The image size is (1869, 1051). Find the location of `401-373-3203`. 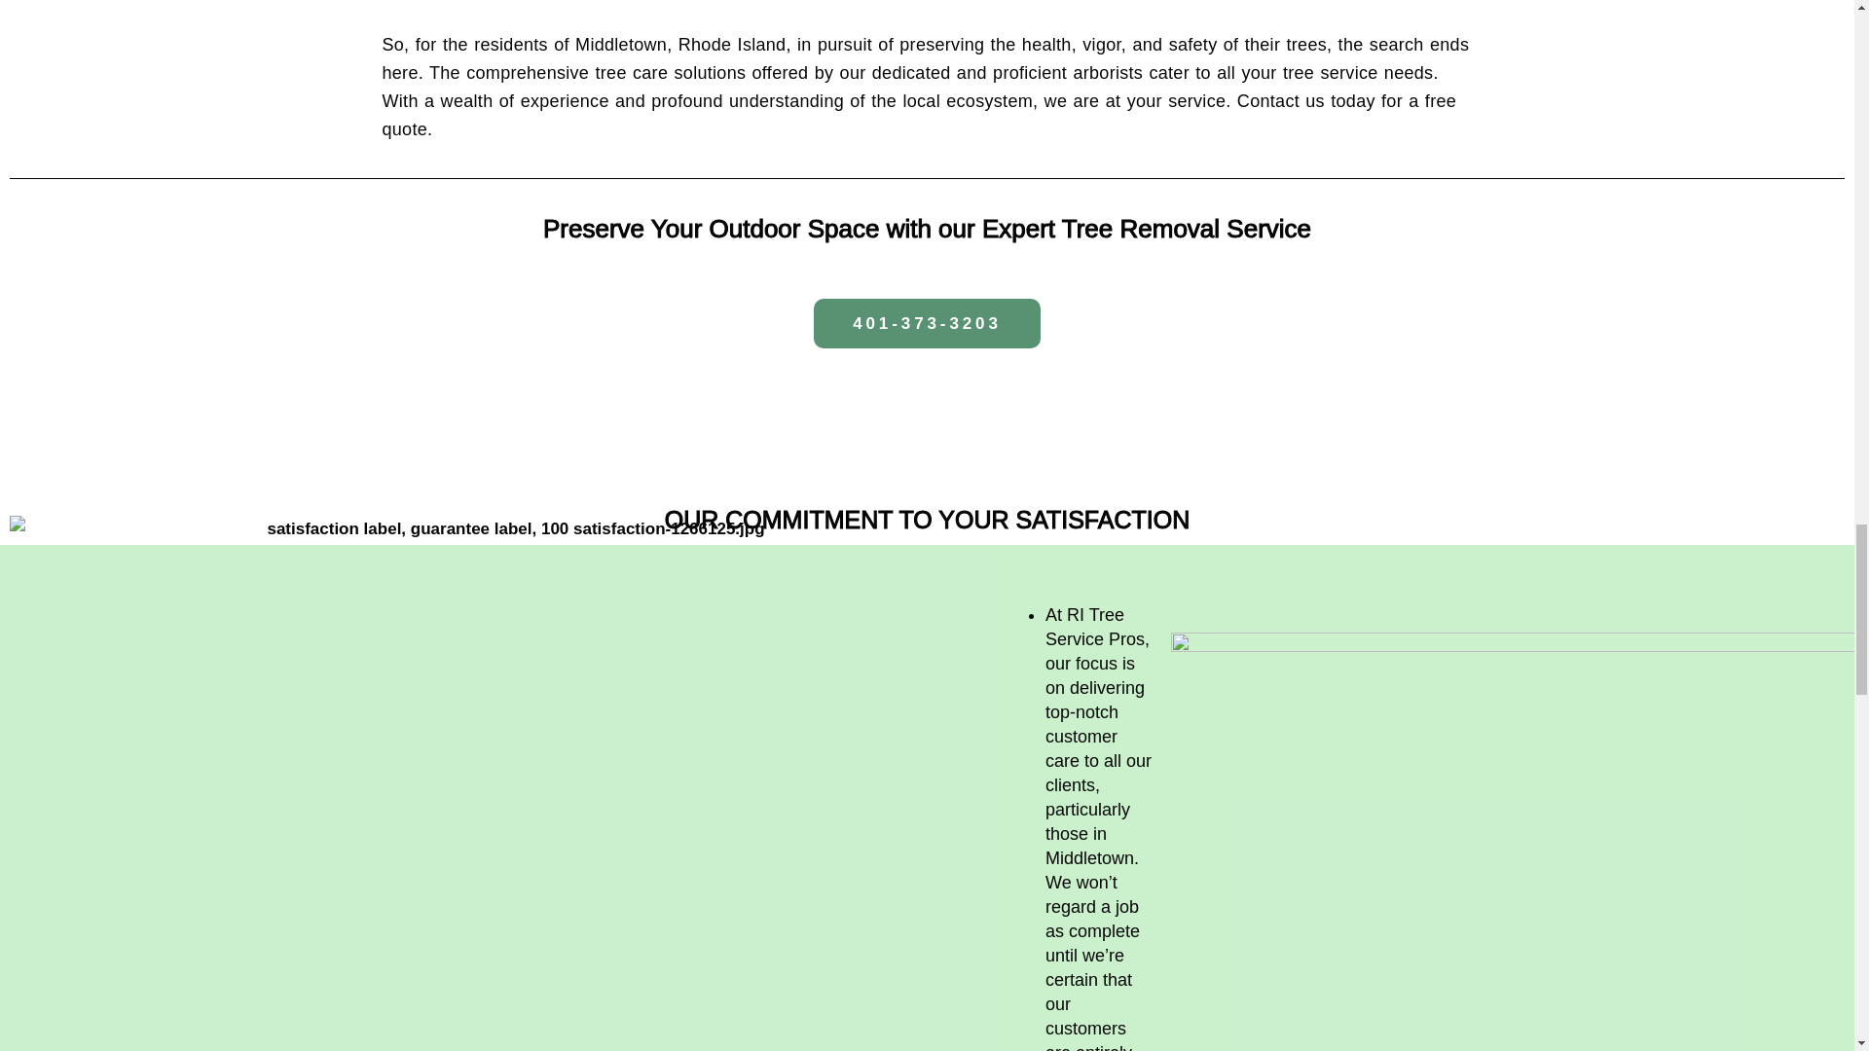

401-373-3203 is located at coordinates (927, 323).